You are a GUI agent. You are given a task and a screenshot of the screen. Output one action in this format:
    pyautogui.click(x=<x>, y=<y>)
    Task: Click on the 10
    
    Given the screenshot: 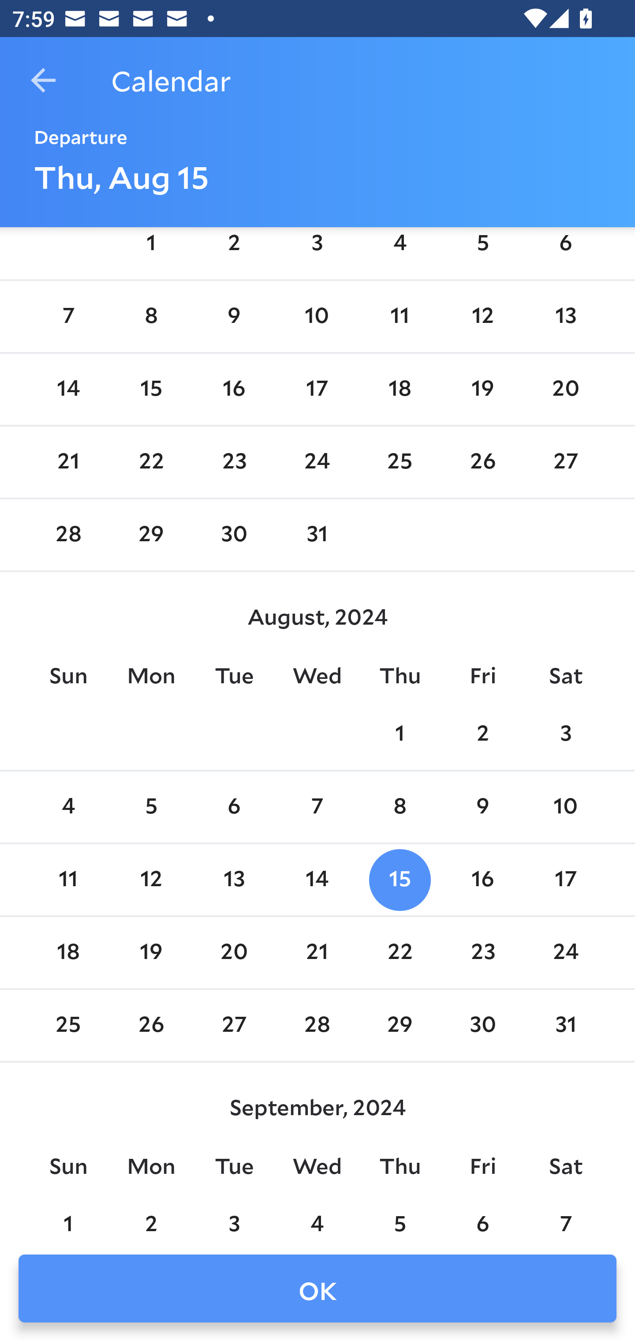 What is the action you would take?
    pyautogui.click(x=565, y=807)
    